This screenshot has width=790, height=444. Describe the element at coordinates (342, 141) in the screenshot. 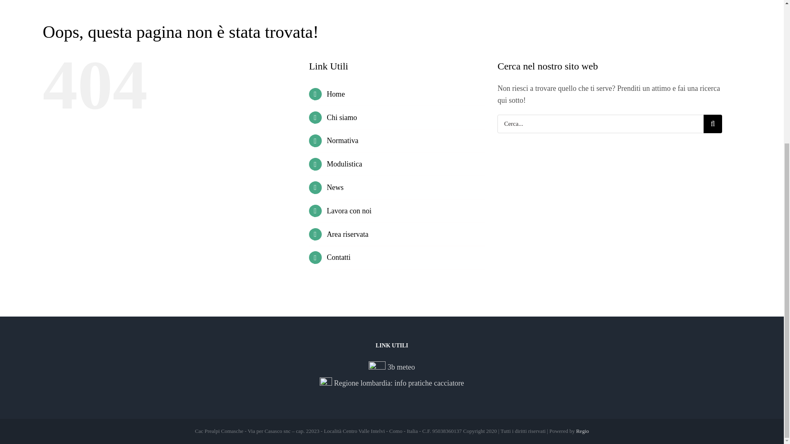

I see `Normativa` at that location.